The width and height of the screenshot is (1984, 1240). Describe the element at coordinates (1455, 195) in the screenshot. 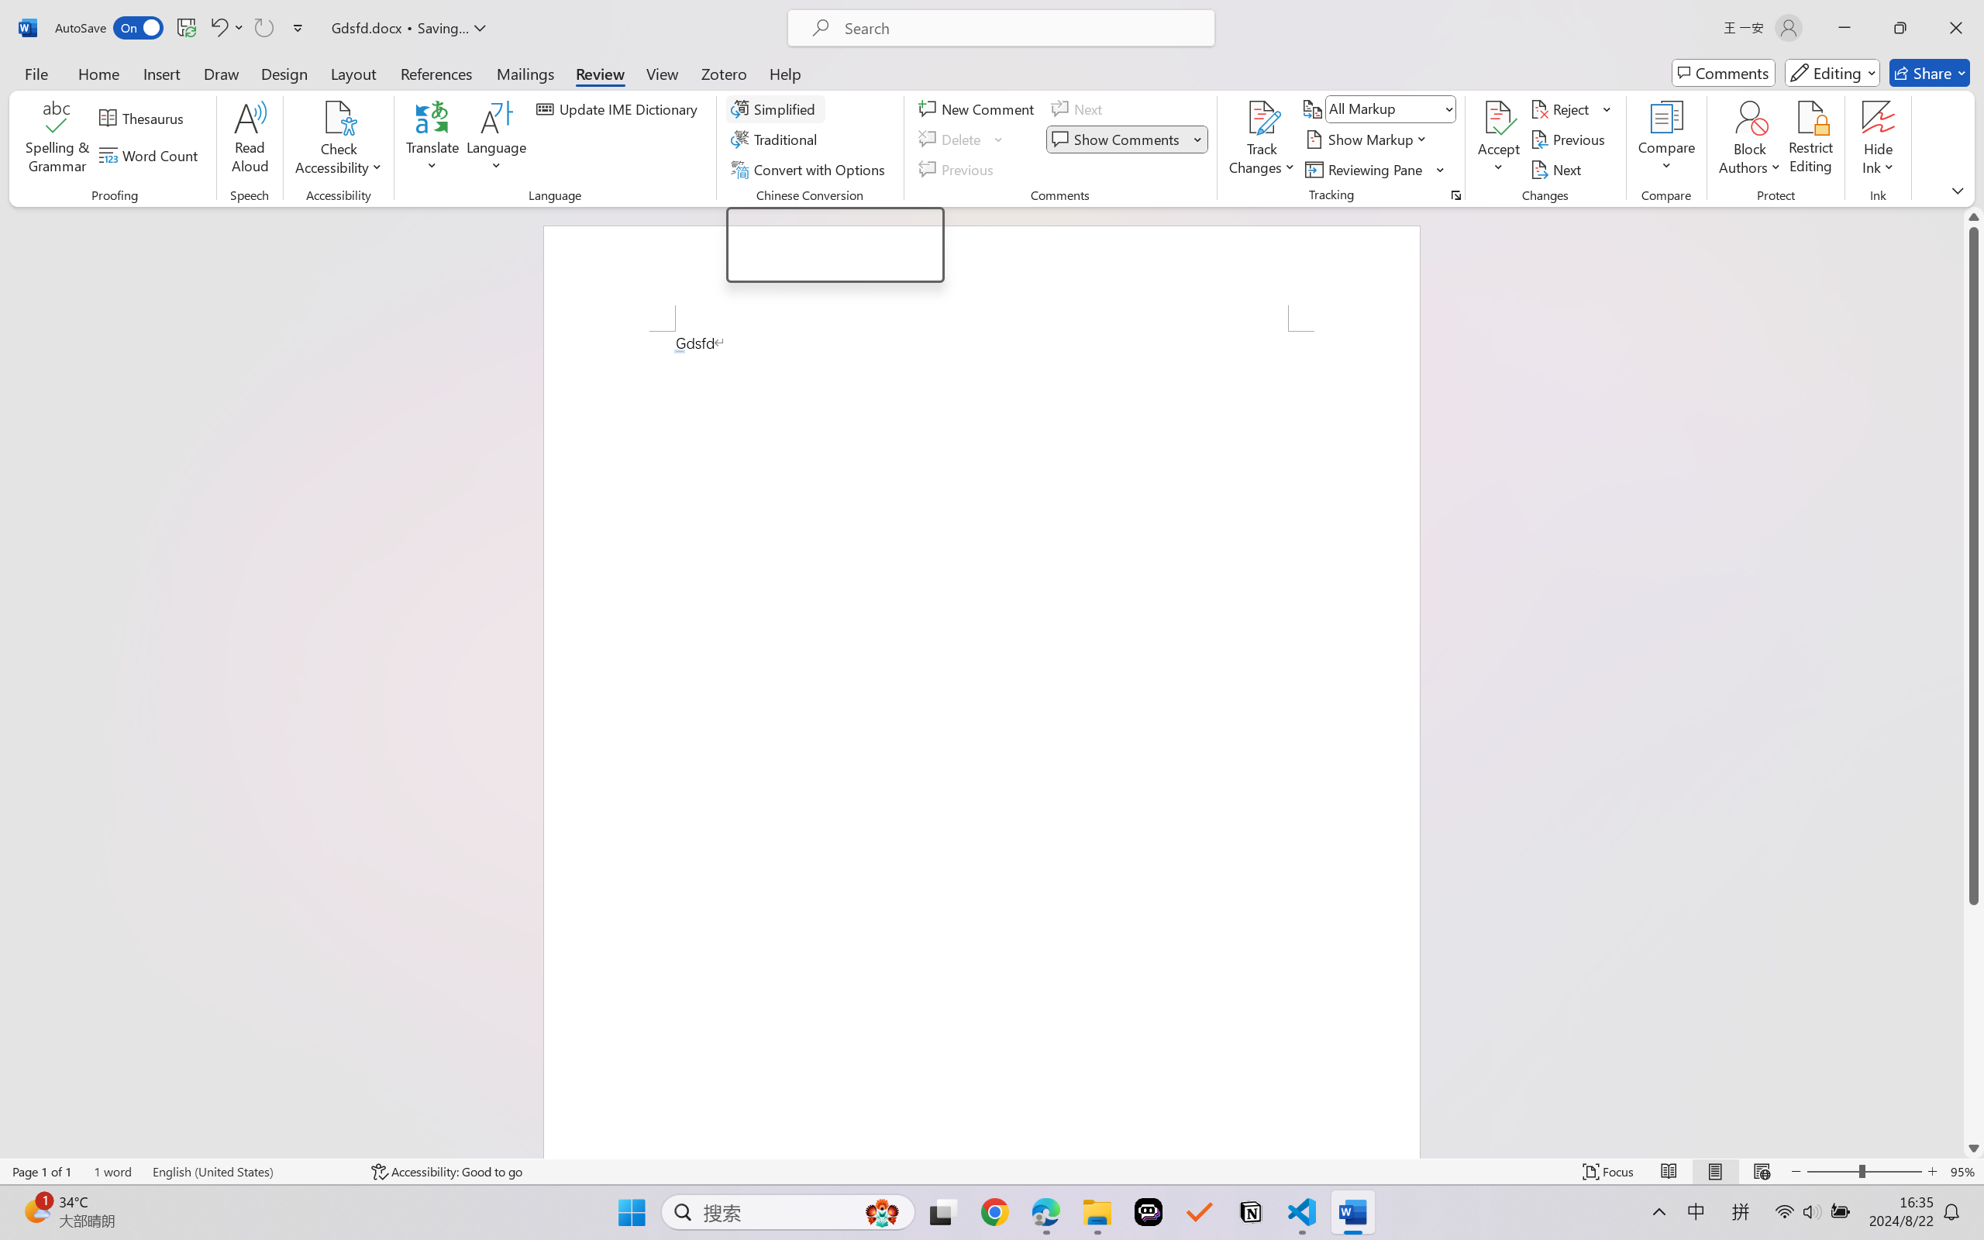

I see `Change Tracking Options...` at that location.